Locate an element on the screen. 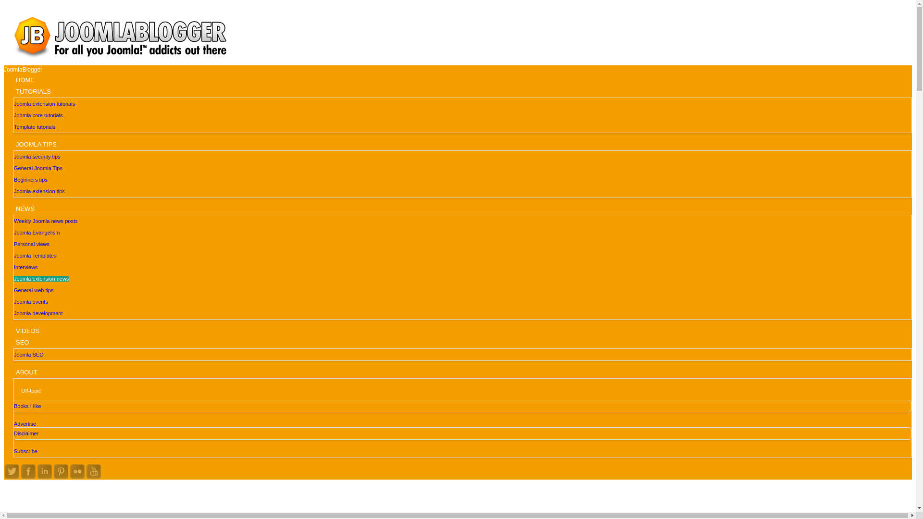 The width and height of the screenshot is (923, 519). Joomla Evangelism is located at coordinates (37, 233).